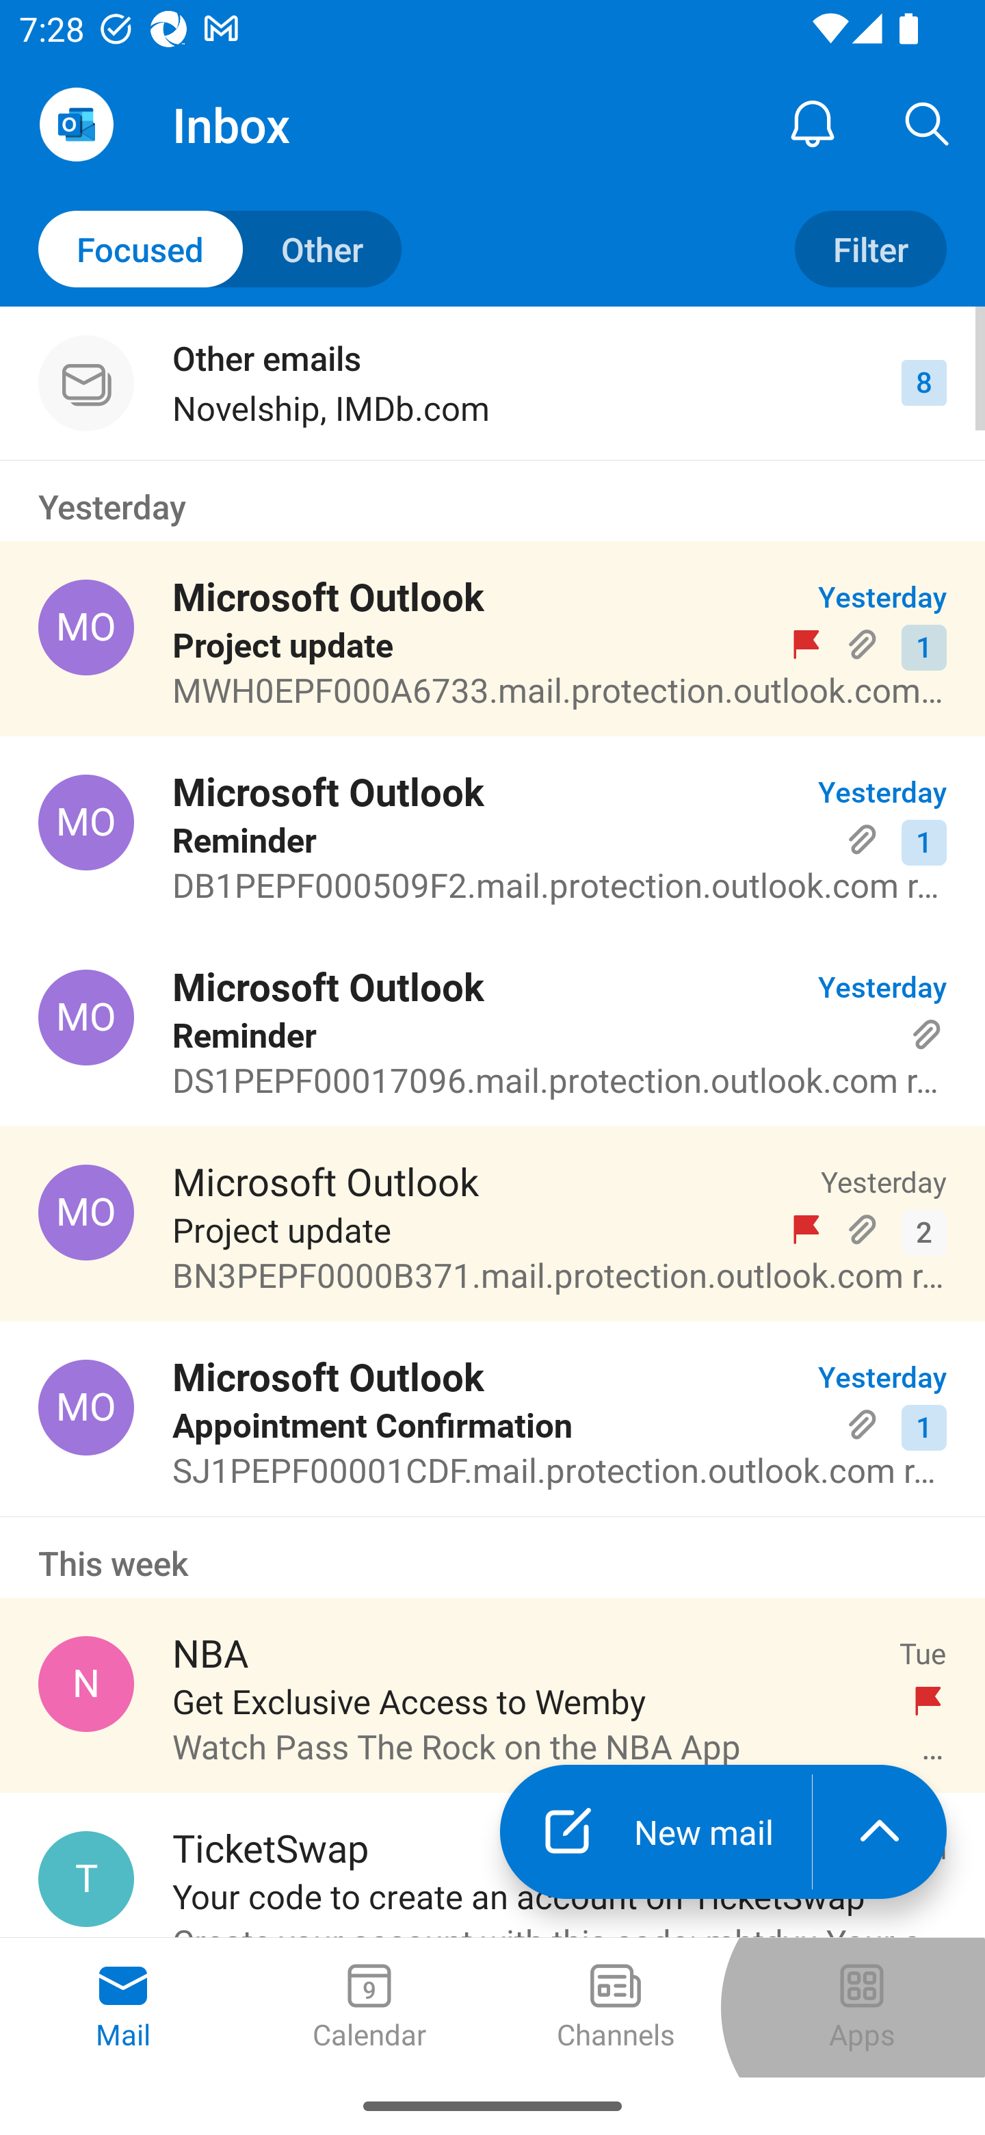  Describe the element at coordinates (369, 2008) in the screenshot. I see `Calendar` at that location.